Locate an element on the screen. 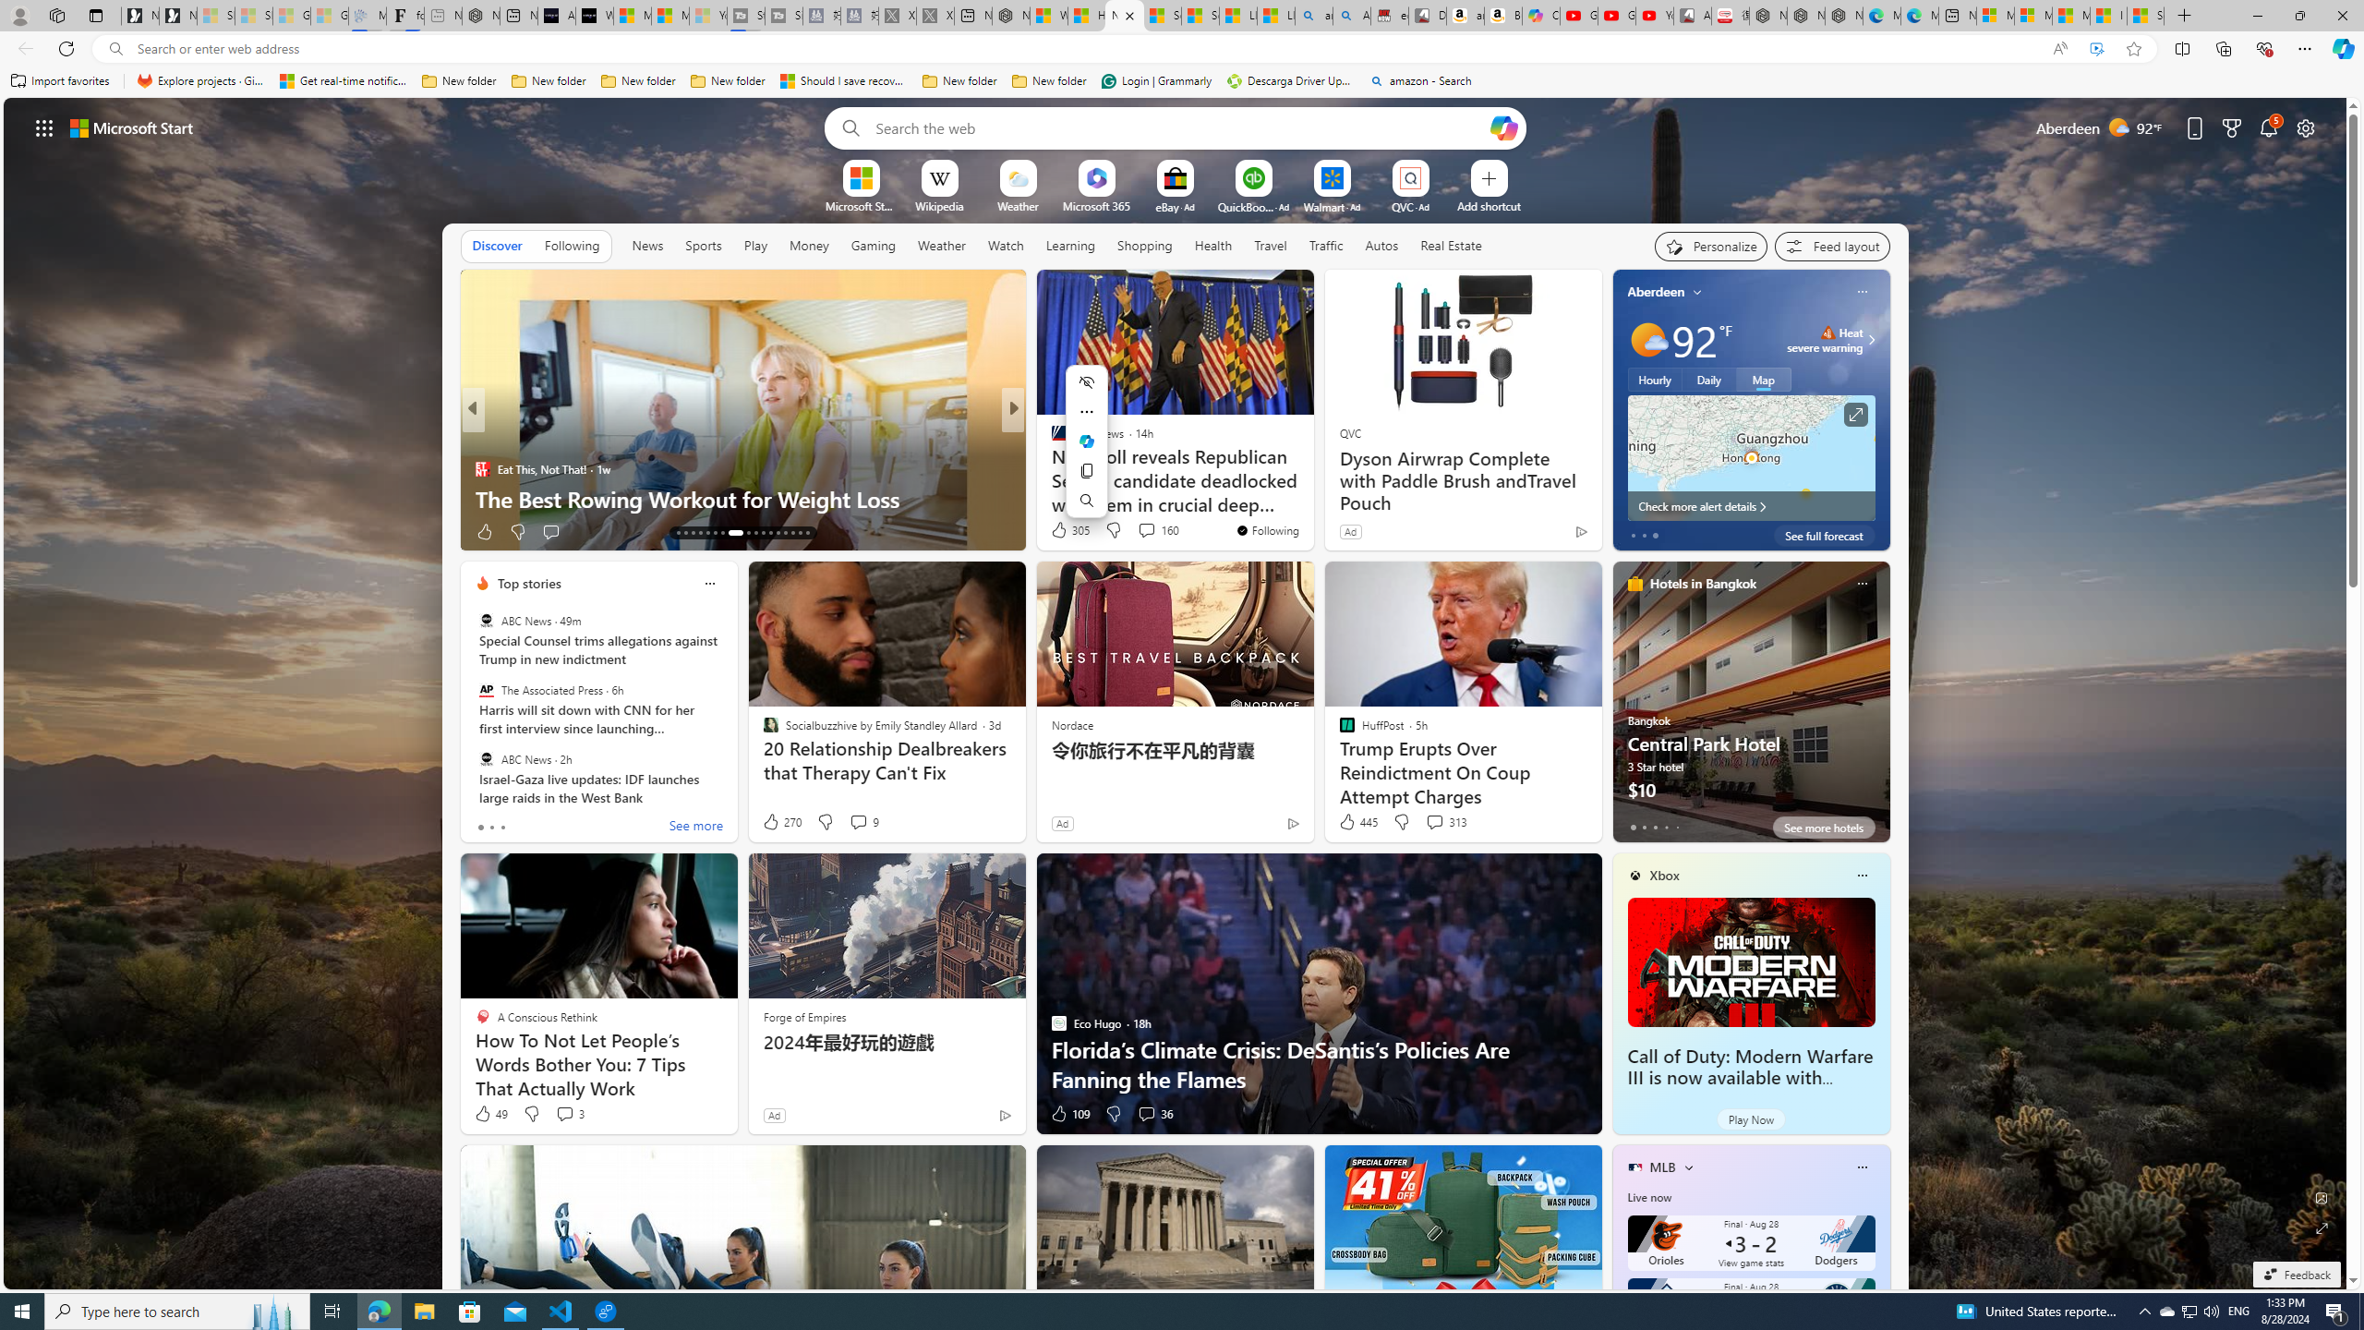 The height and width of the screenshot is (1330, 2364). Close is located at coordinates (2342, 16).